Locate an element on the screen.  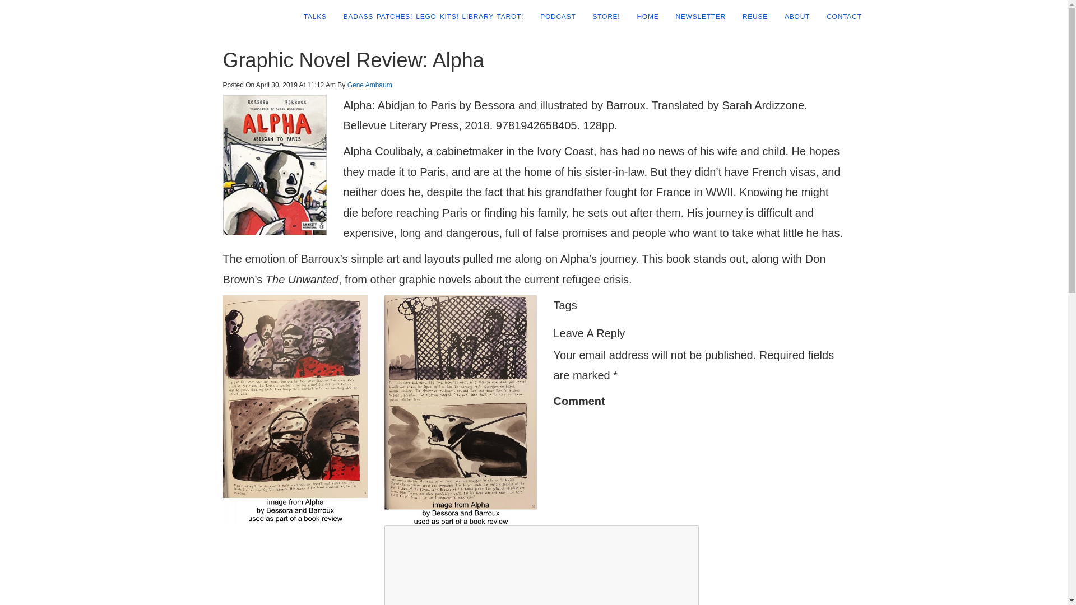
TALKS is located at coordinates (310, 17).